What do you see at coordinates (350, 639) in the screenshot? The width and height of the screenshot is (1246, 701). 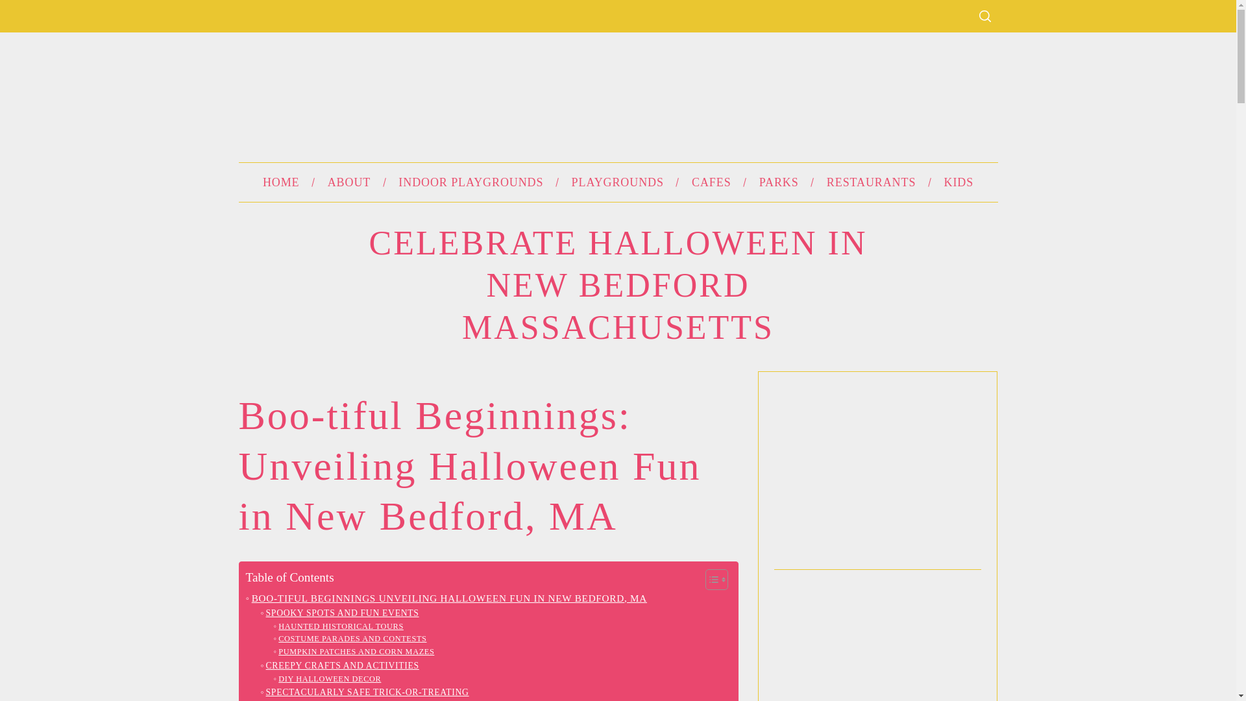 I see `COSTUME PARADES AND CONTESTS` at bounding box center [350, 639].